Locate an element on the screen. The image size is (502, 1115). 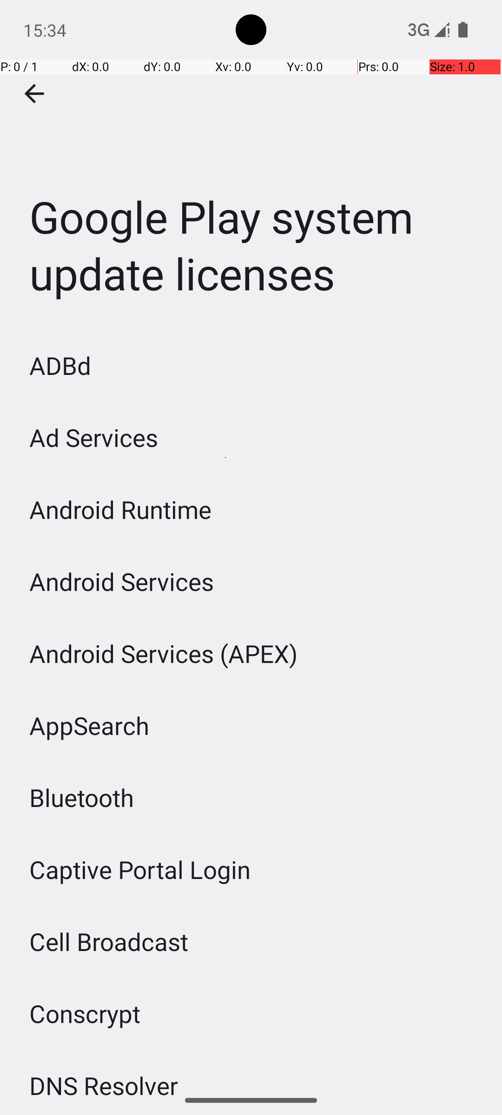
Captive Portal Login is located at coordinates (140, 870).